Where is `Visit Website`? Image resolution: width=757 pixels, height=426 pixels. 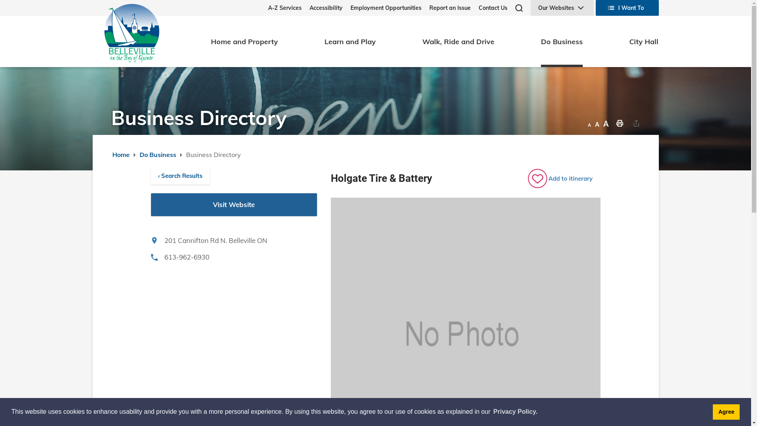 Visit Website is located at coordinates (234, 205).